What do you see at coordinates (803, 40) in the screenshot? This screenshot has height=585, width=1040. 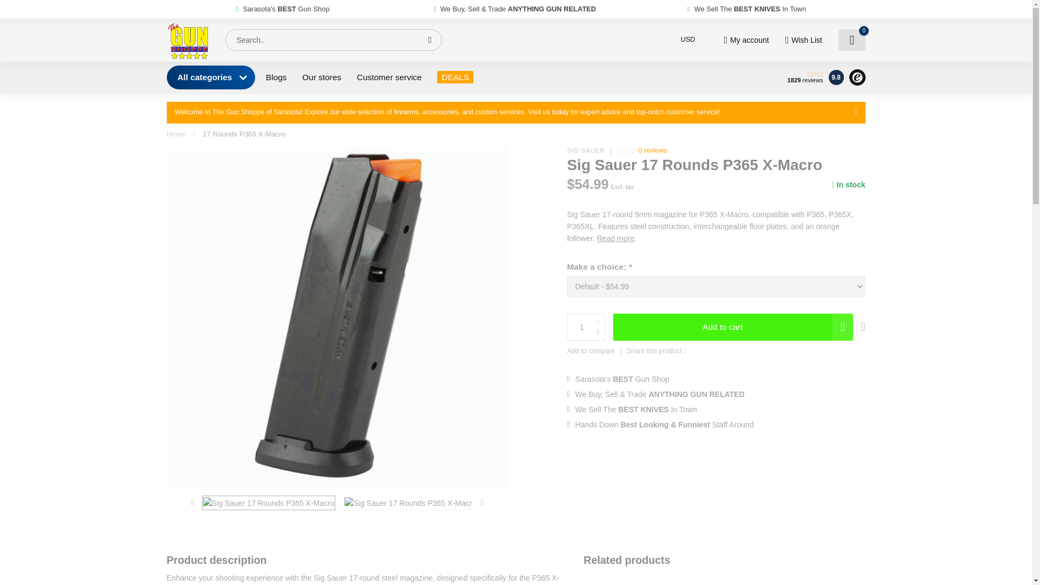 I see `Wish List` at bounding box center [803, 40].